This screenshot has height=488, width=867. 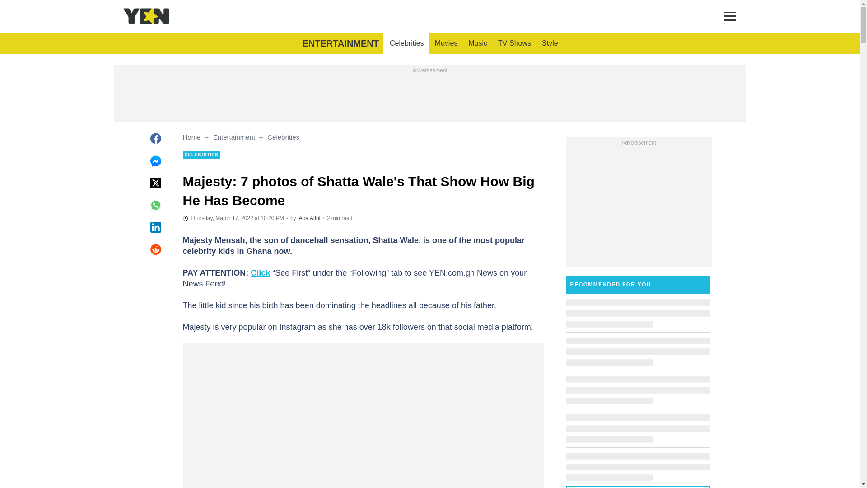 I want to click on Music, so click(x=478, y=43).